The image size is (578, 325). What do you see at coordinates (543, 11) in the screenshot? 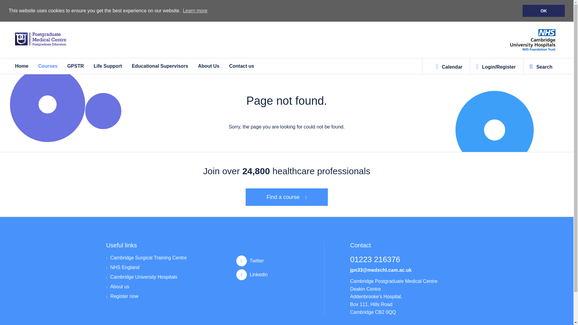
I see `OK` at bounding box center [543, 11].